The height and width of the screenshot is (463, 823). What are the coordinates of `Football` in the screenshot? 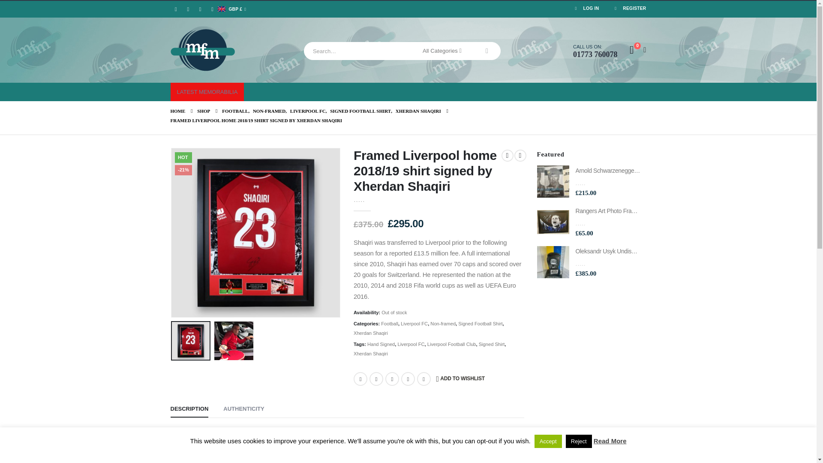 It's located at (389, 323).